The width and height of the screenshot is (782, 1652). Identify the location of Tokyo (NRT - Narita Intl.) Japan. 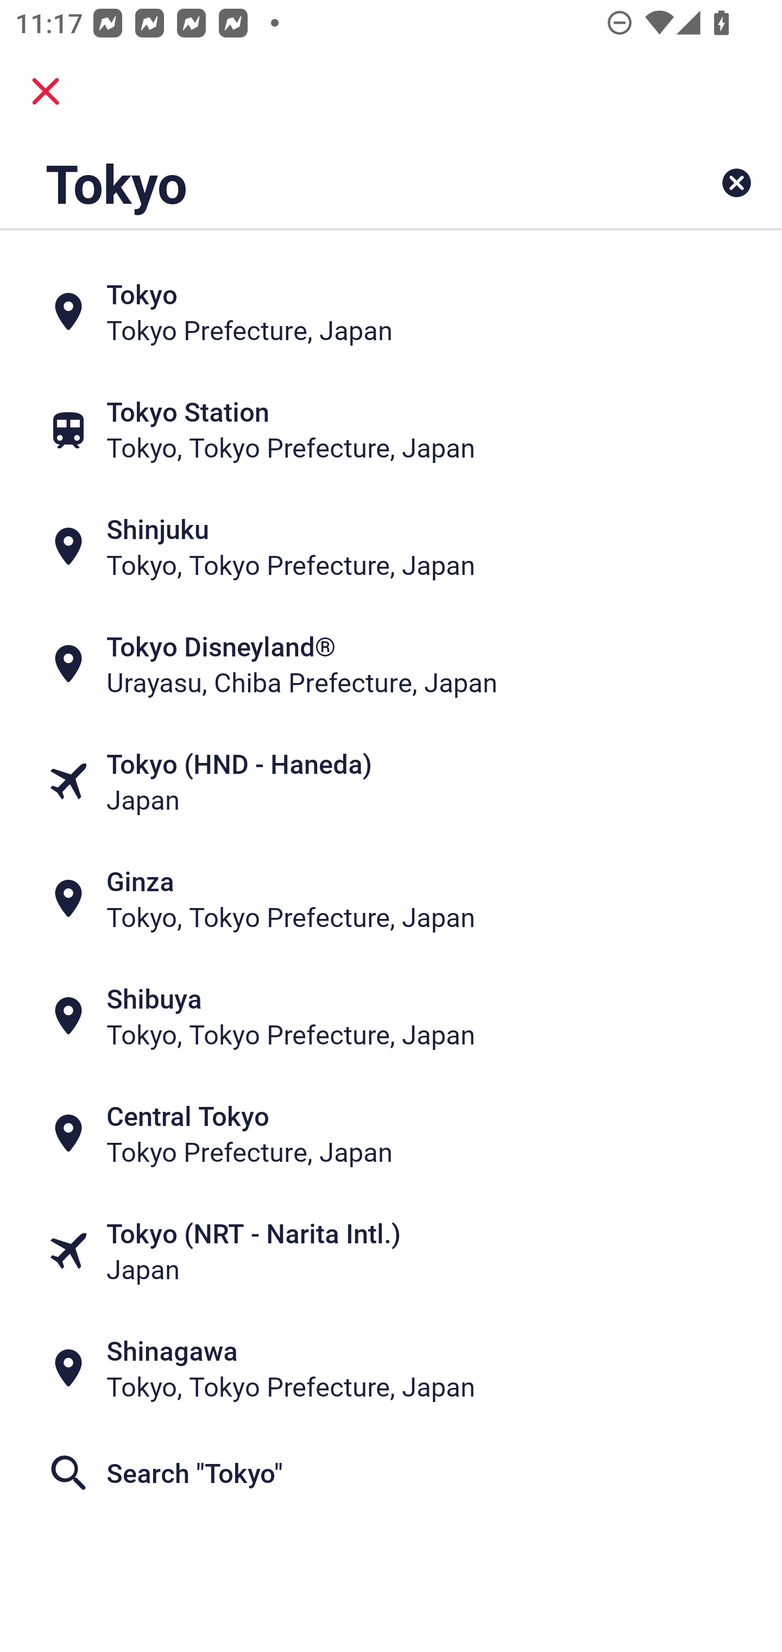
(391, 1251).